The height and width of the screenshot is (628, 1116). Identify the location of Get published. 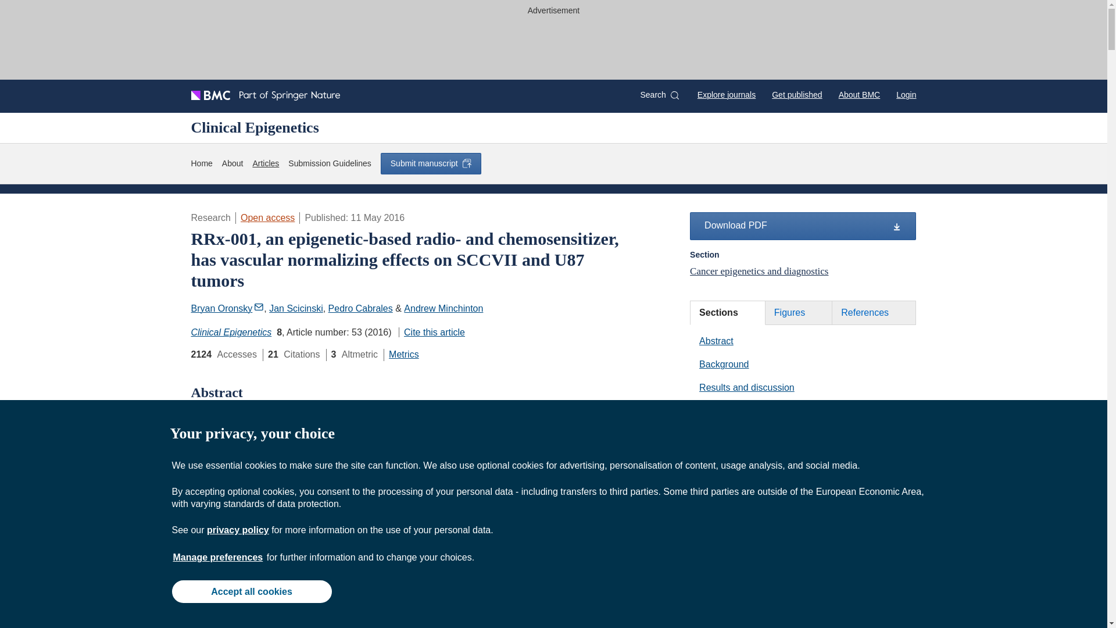
(796, 94).